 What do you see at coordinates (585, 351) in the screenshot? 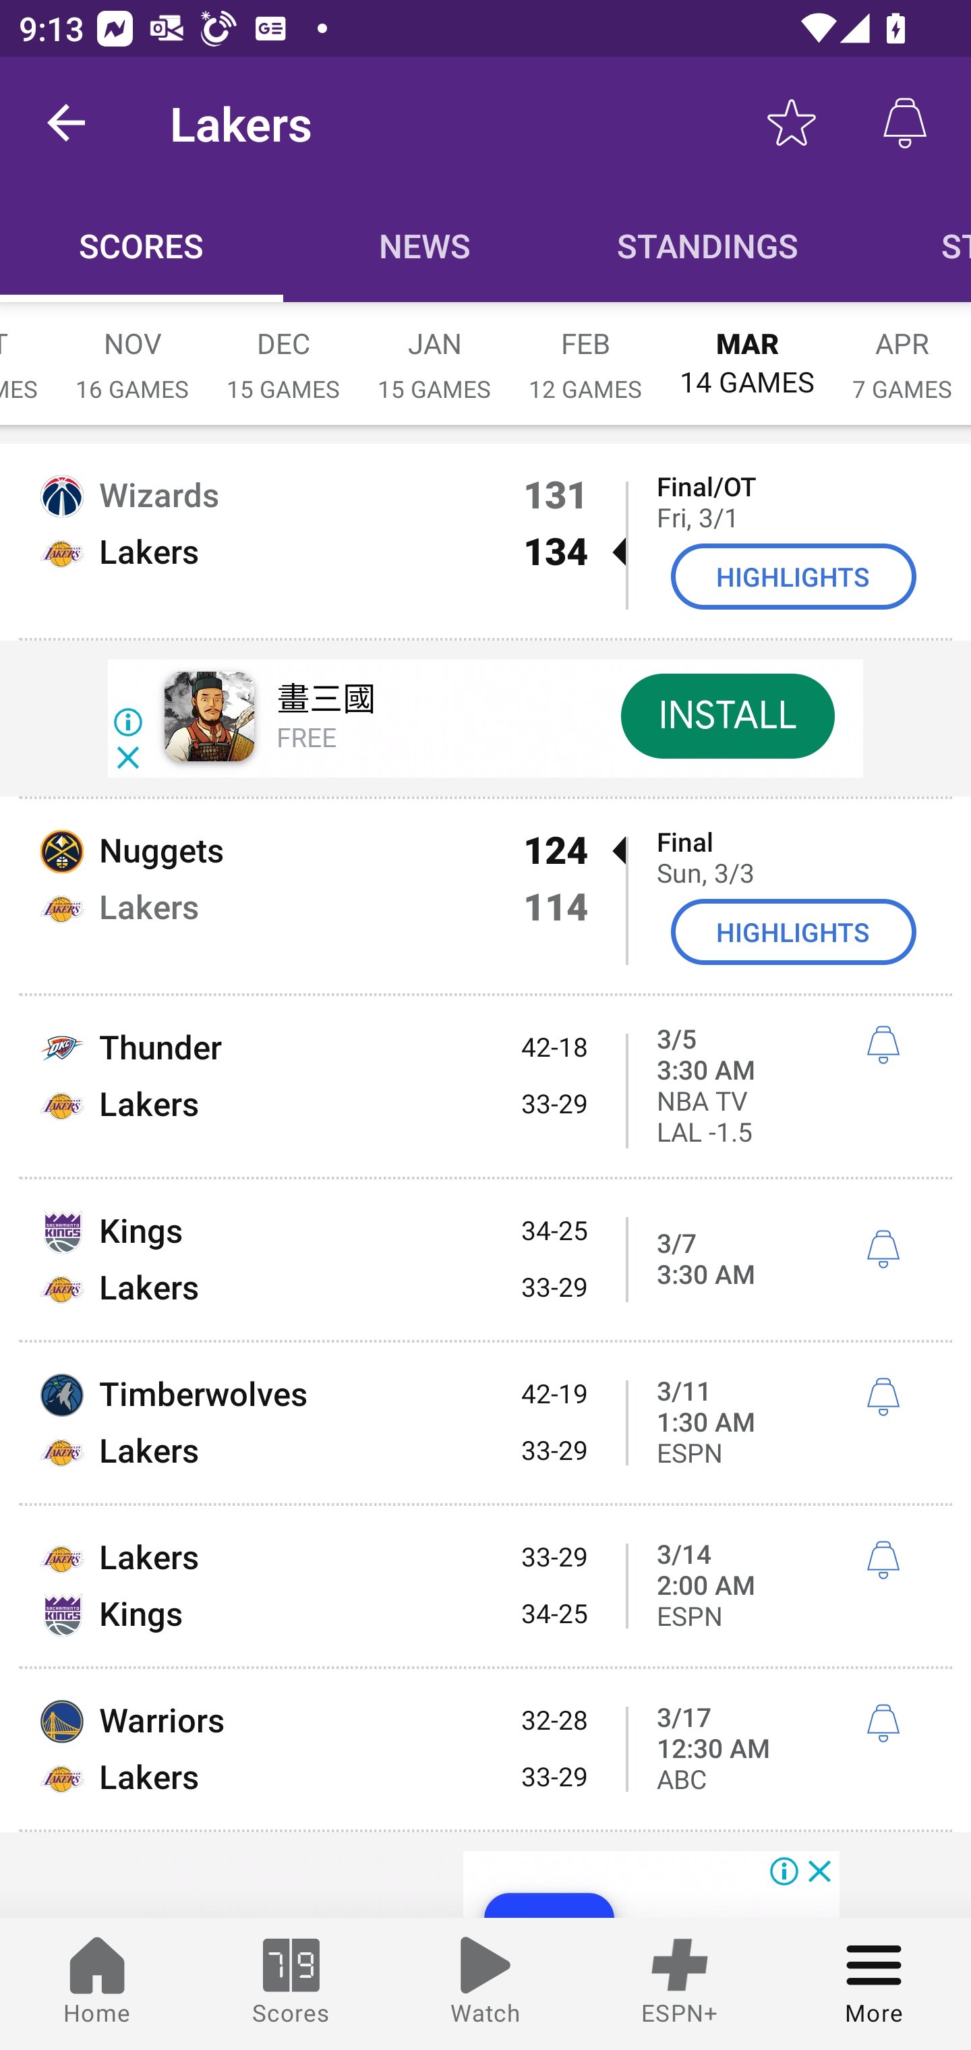
I see `FEB 12 GAMES` at bounding box center [585, 351].